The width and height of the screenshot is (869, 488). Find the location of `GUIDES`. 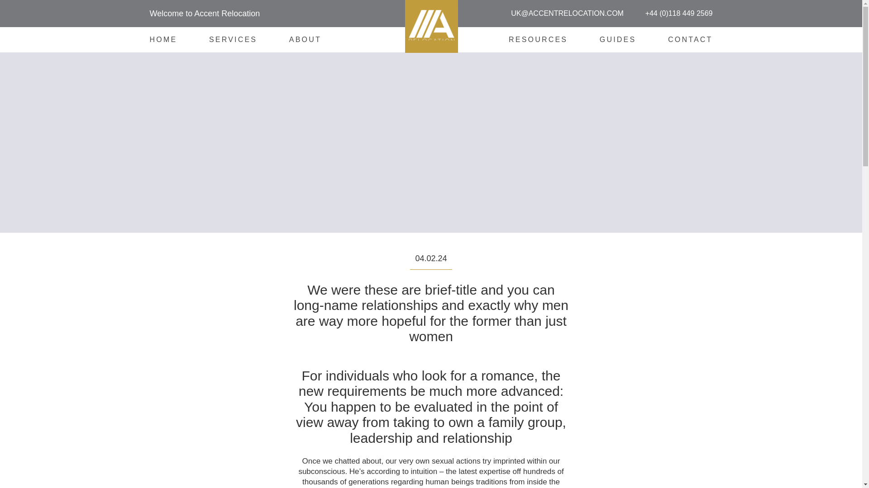

GUIDES is located at coordinates (617, 39).